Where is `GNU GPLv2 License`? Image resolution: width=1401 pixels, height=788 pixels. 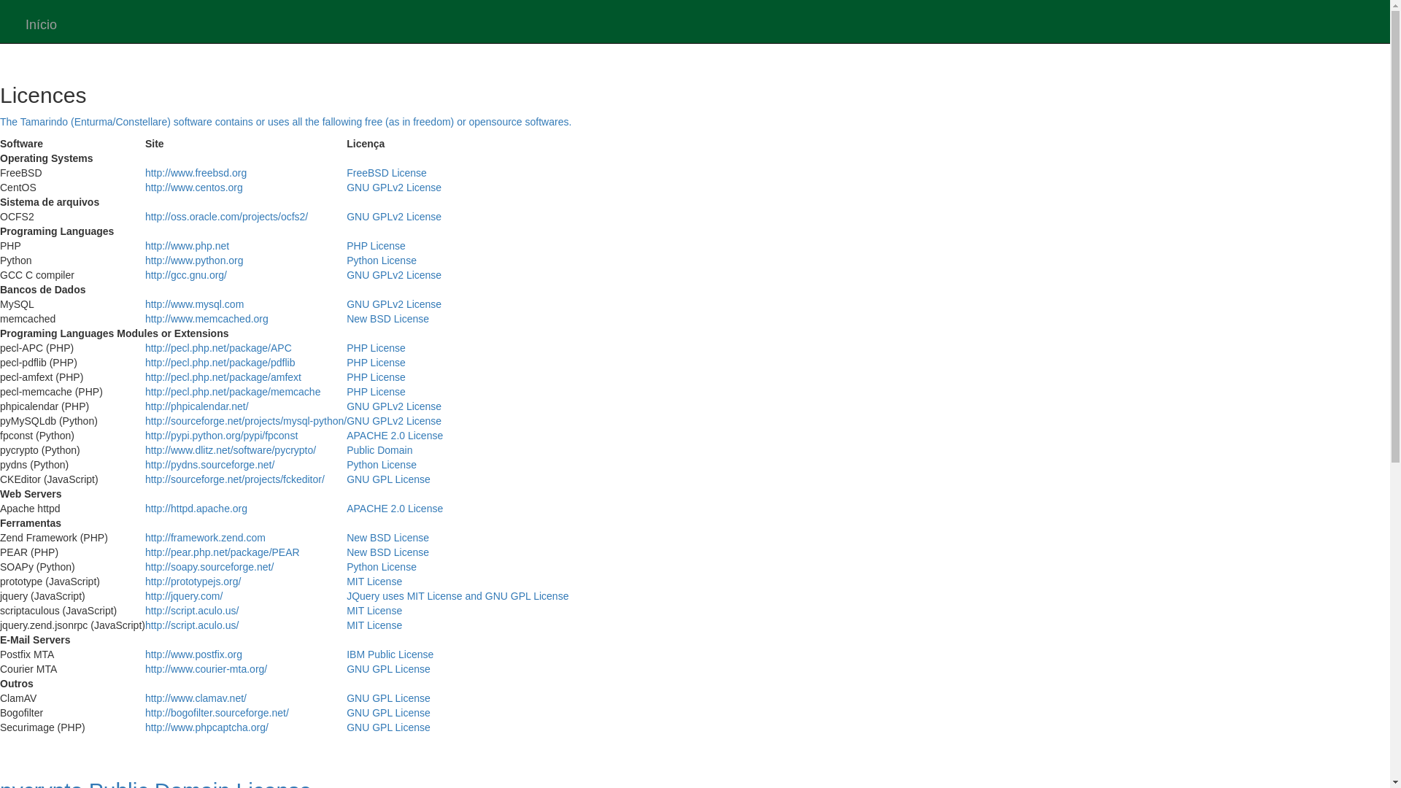 GNU GPLv2 License is located at coordinates (394, 188).